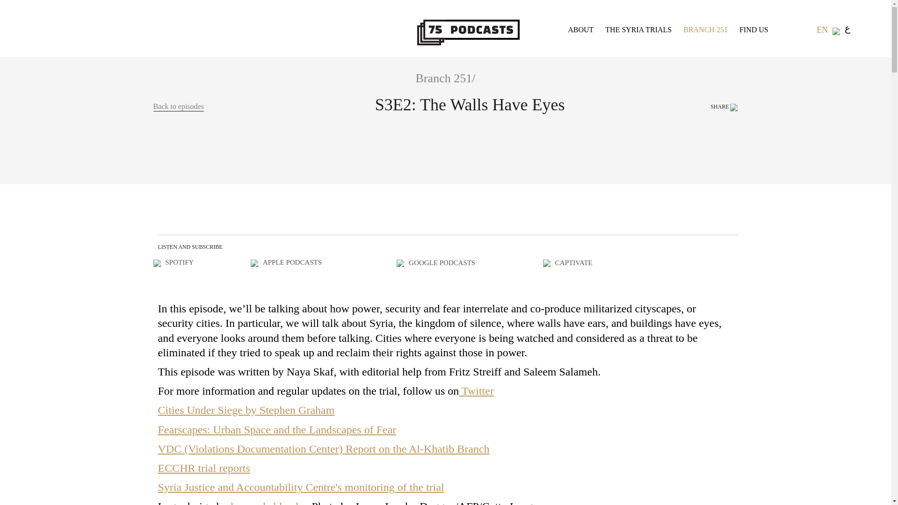  Describe the element at coordinates (705, 30) in the screenshot. I see `BRANCH 251` at that location.